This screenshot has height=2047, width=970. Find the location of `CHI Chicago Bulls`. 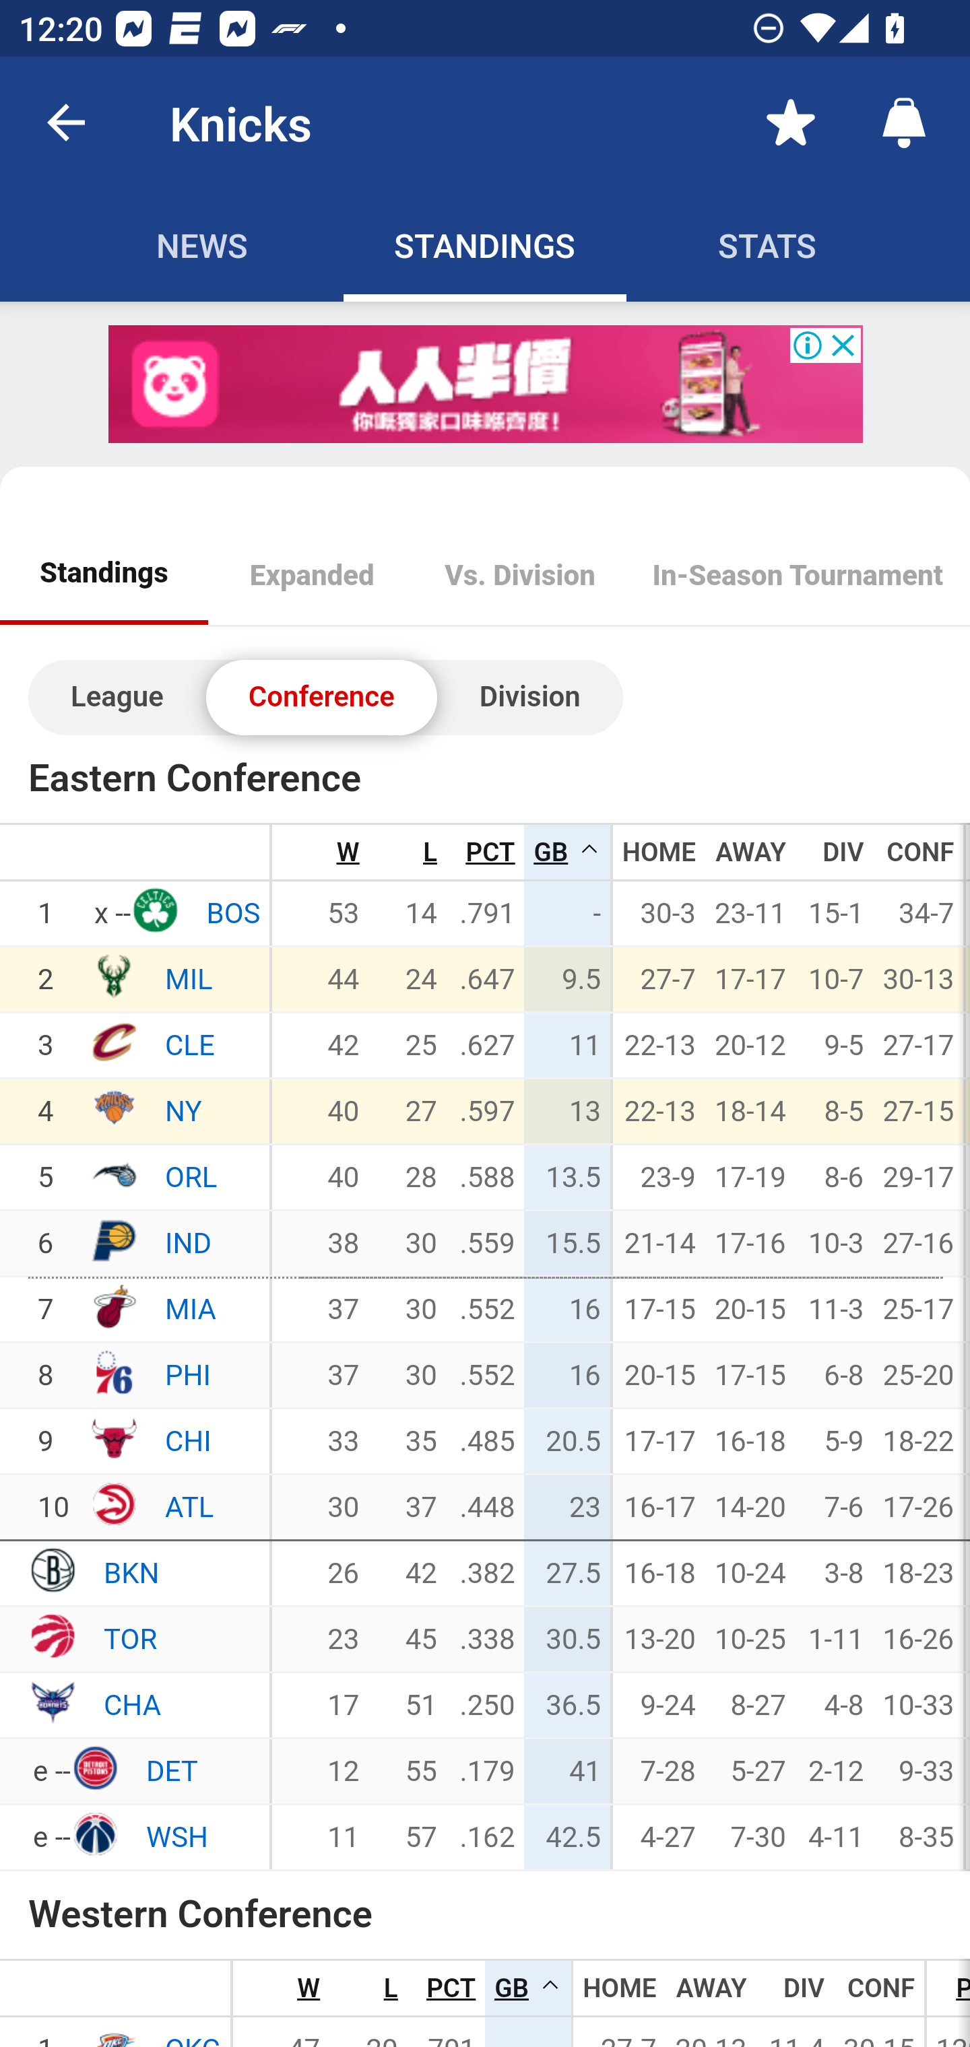

CHI Chicago Bulls is located at coordinates (189, 1440).